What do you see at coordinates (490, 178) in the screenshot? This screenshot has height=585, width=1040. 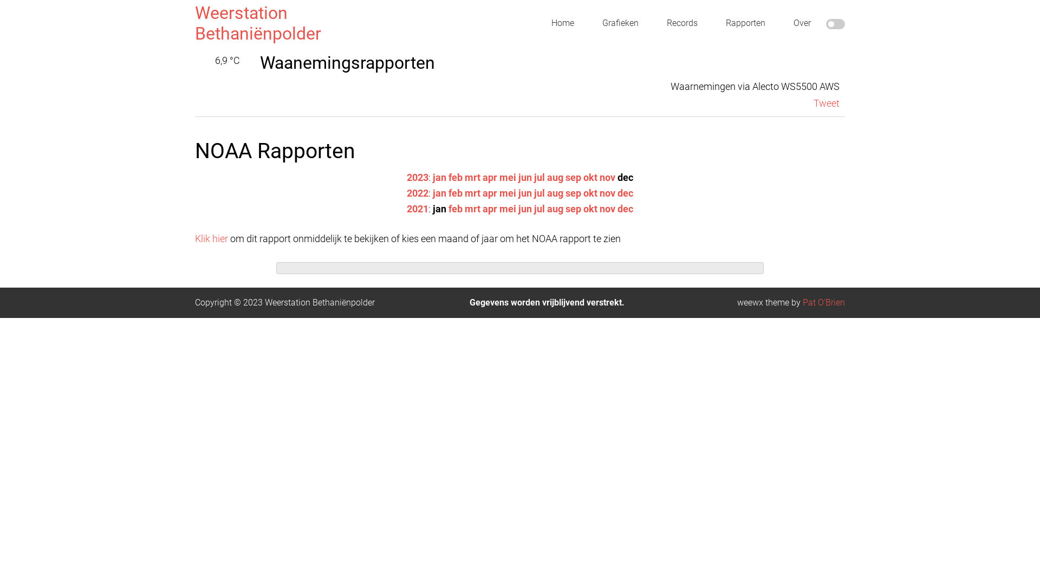 I see `apr` at bounding box center [490, 178].